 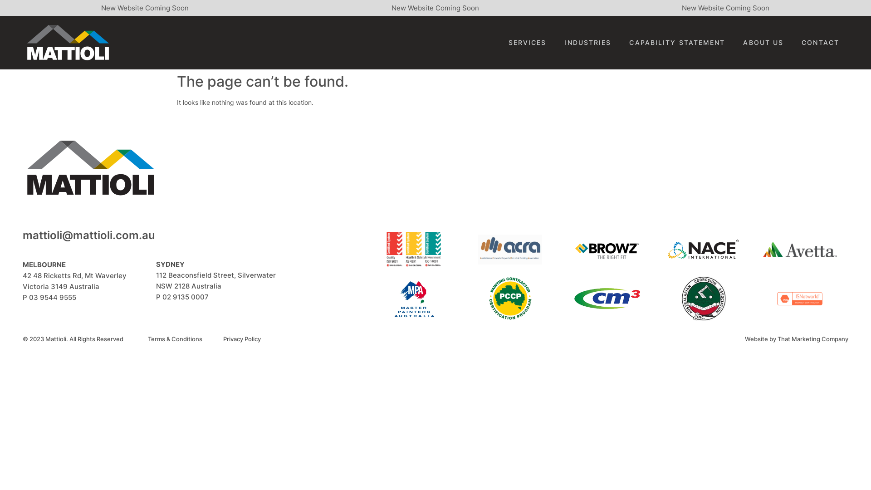 I want to click on NSW 2128 Australia, so click(x=189, y=286).